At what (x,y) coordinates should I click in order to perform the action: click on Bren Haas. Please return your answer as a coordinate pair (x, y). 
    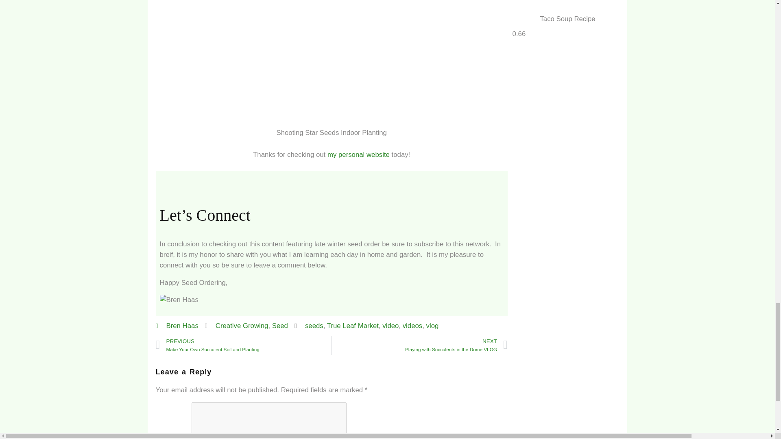
    Looking at the image, I should click on (177, 326).